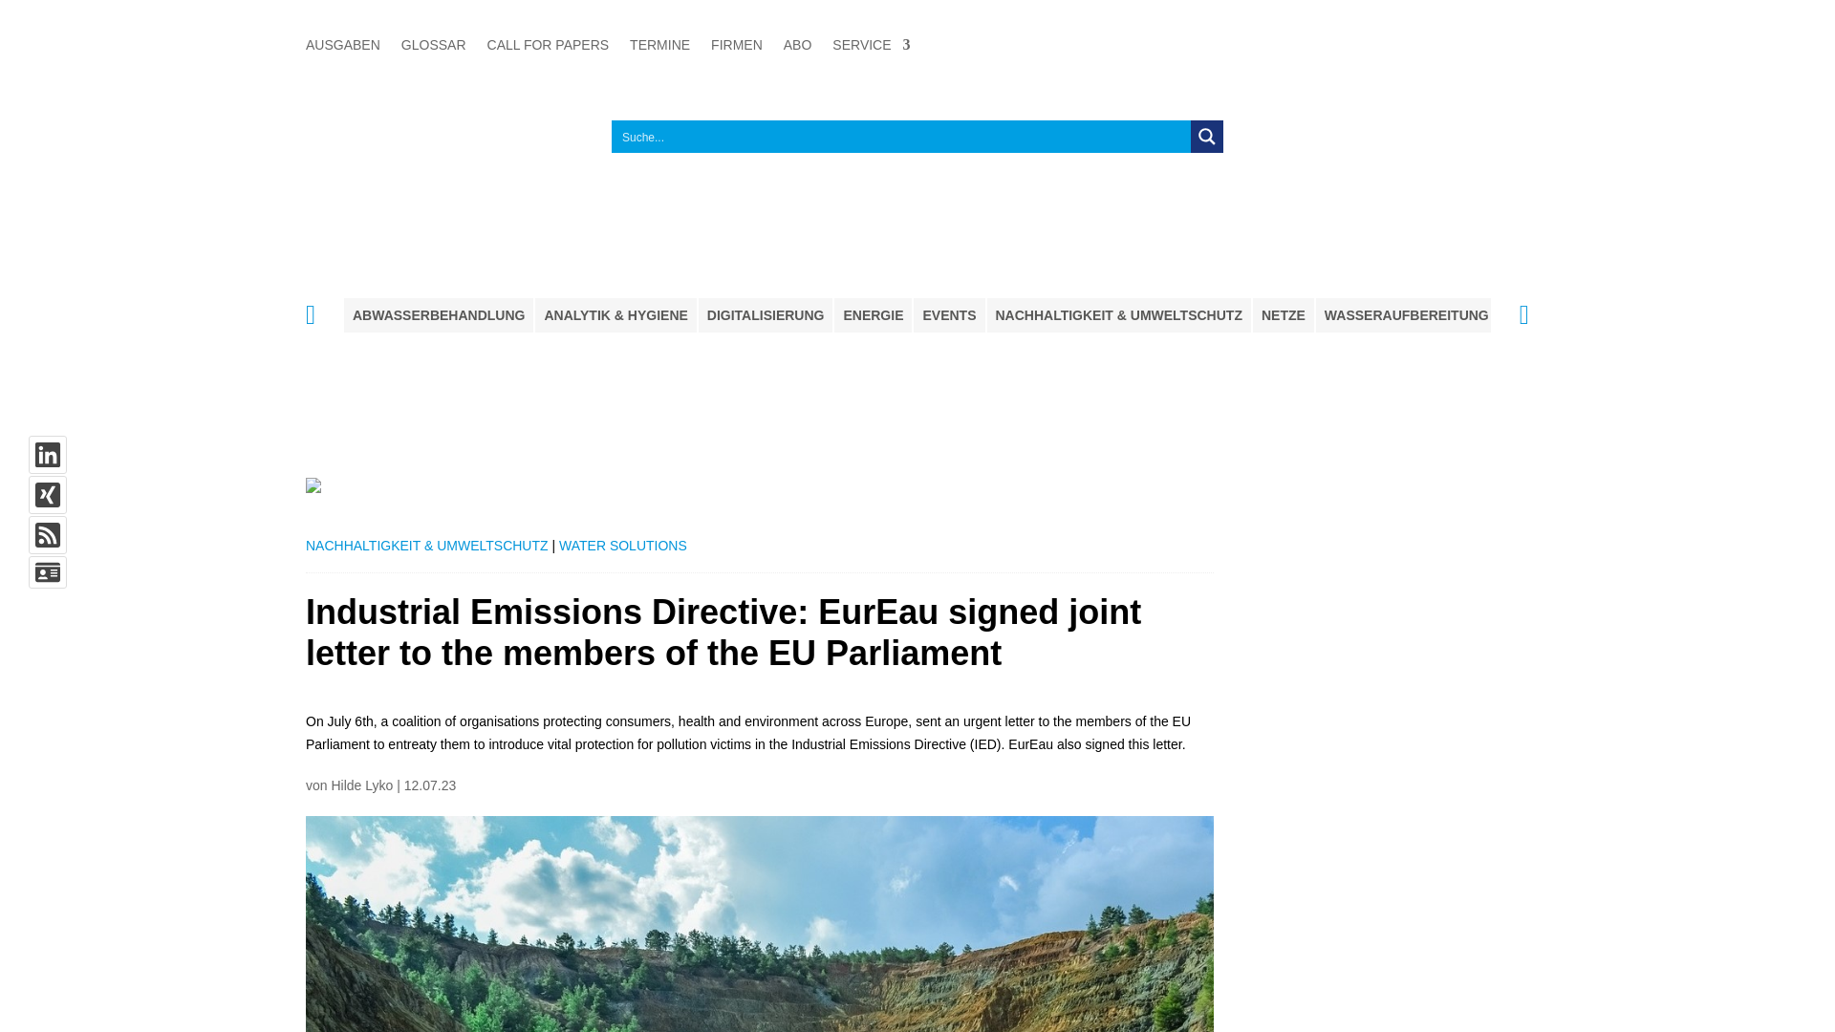 The height and width of the screenshot is (1032, 1835). I want to click on ENERGIE, so click(874, 315).